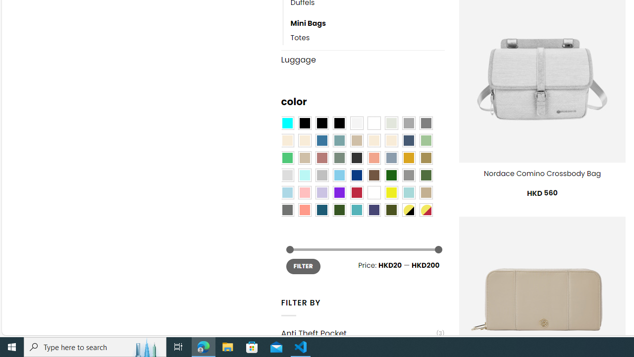 The image size is (634, 357). Describe the element at coordinates (304, 210) in the screenshot. I see `Peach Pink` at that location.